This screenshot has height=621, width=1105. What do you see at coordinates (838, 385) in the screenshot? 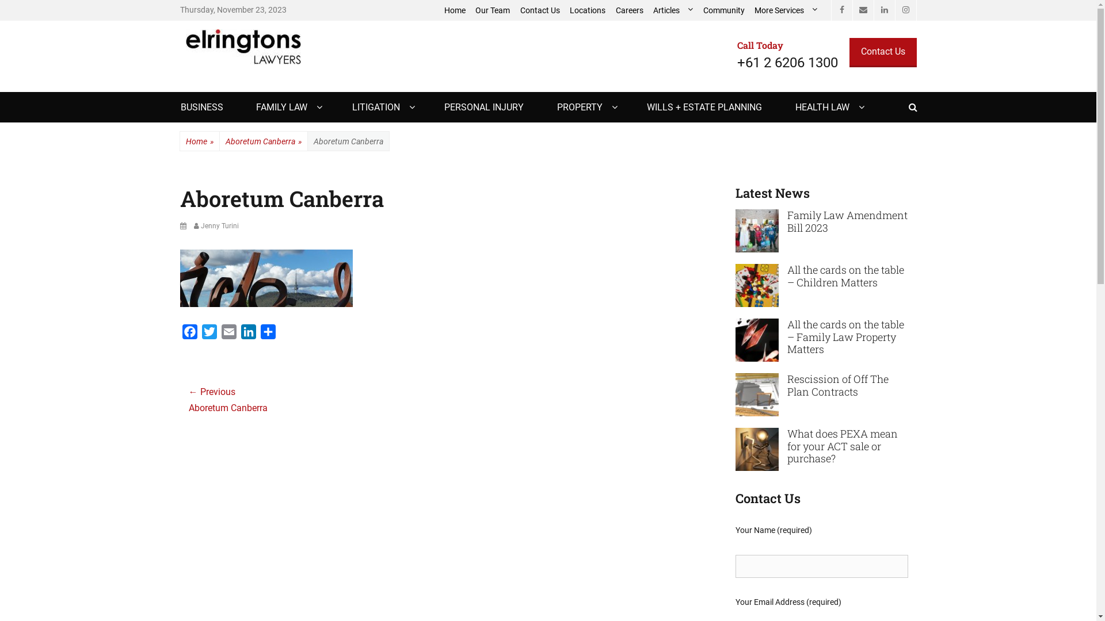
I see `Rescission of Off The Plan Contracts` at bounding box center [838, 385].